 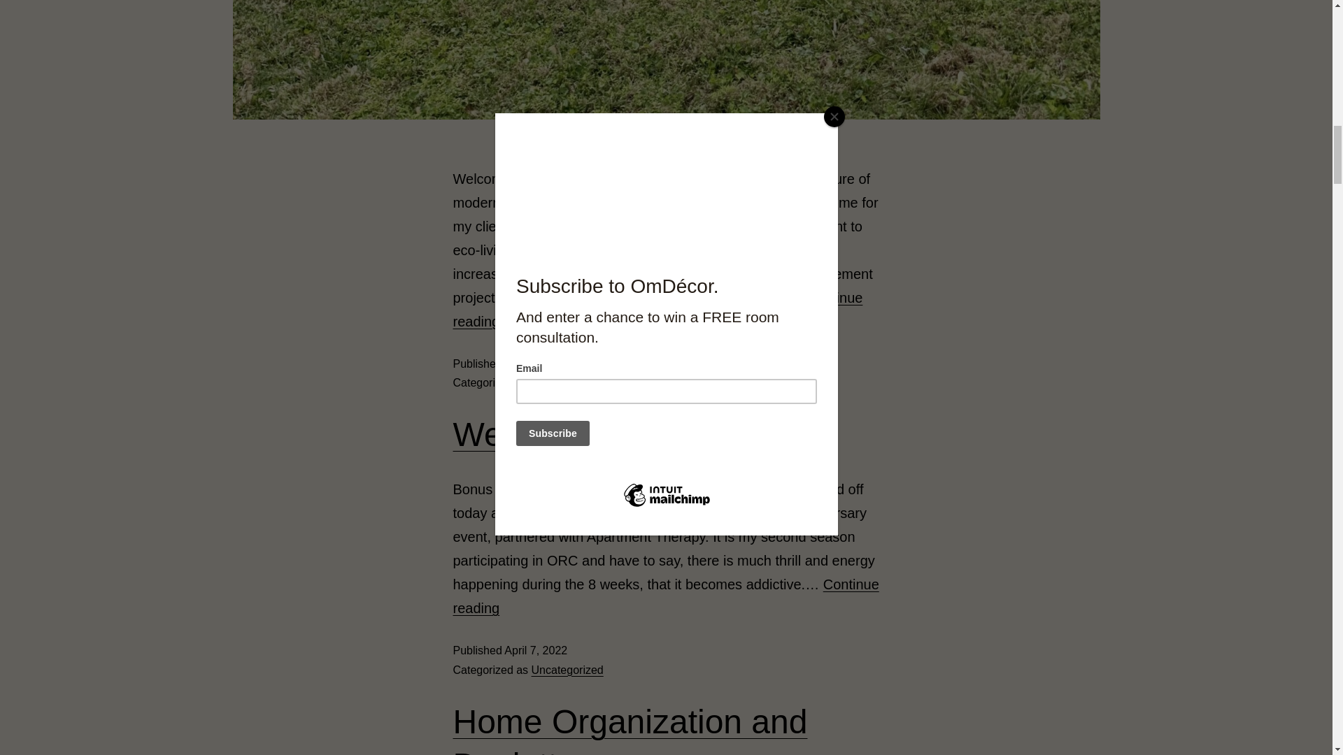 I want to click on Continue reading, so click(x=658, y=309).